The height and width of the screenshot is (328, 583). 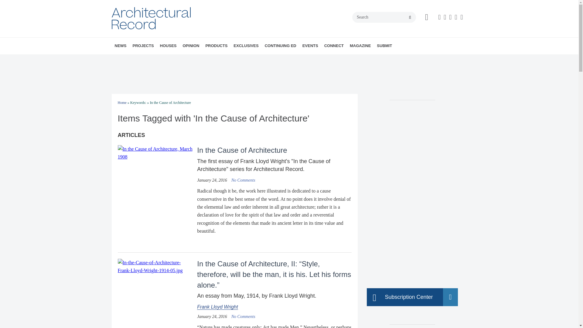 I want to click on LATEST NEWS, so click(x=150, y=59).